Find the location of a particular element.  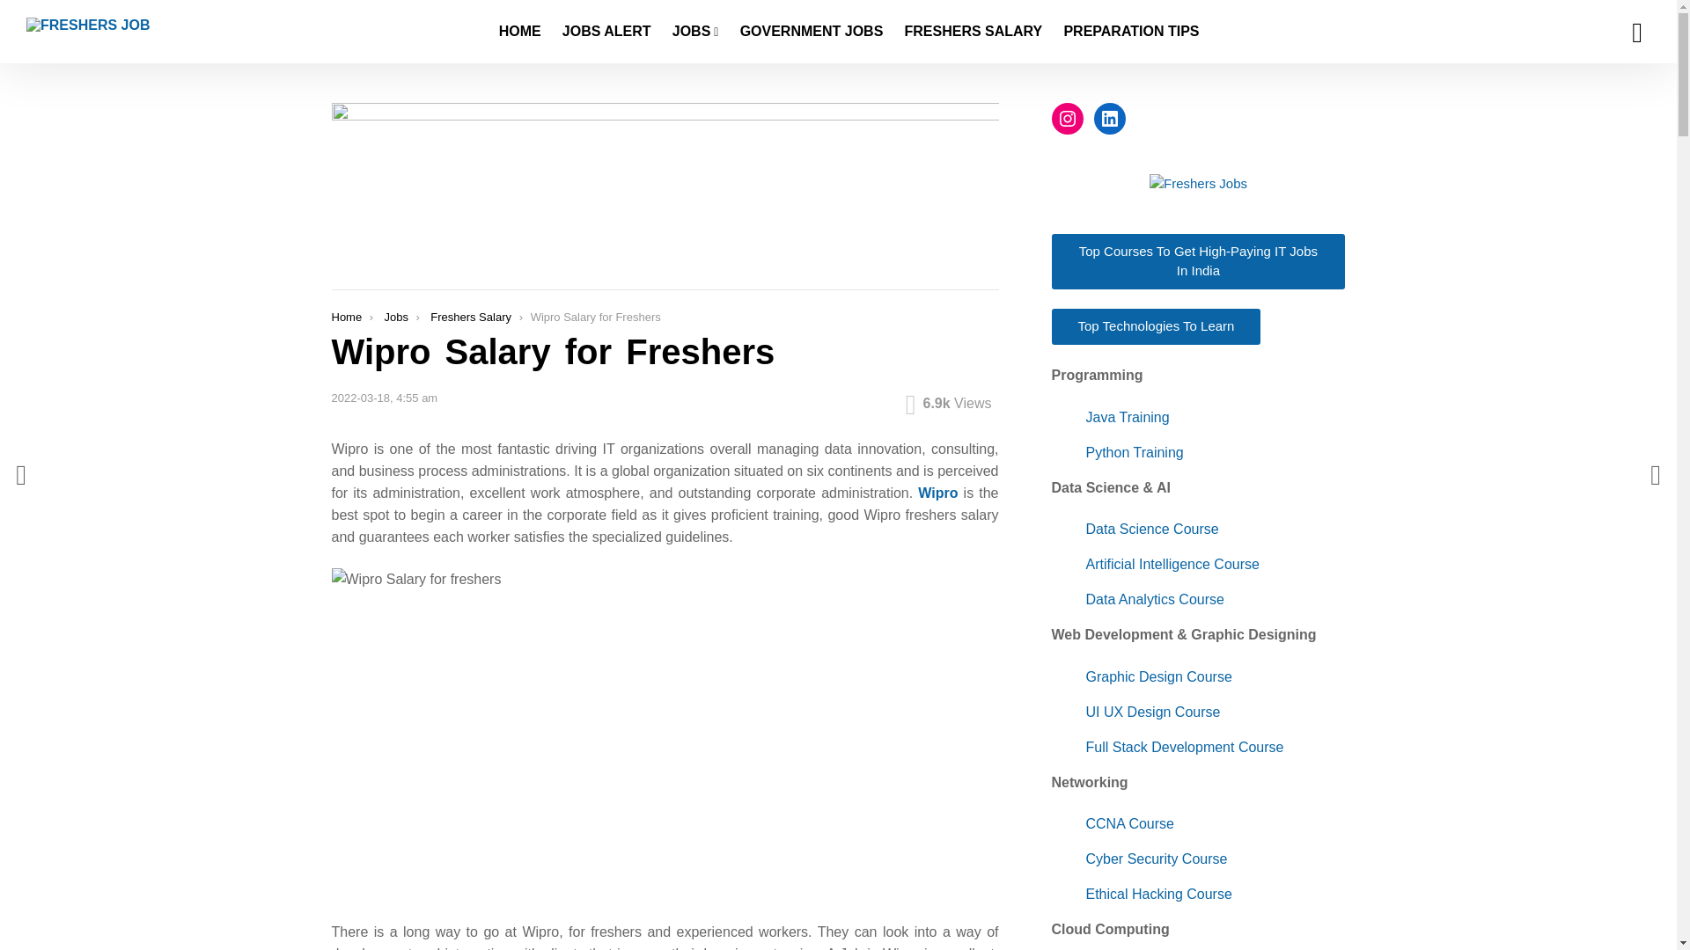

Wipro is located at coordinates (937, 493).